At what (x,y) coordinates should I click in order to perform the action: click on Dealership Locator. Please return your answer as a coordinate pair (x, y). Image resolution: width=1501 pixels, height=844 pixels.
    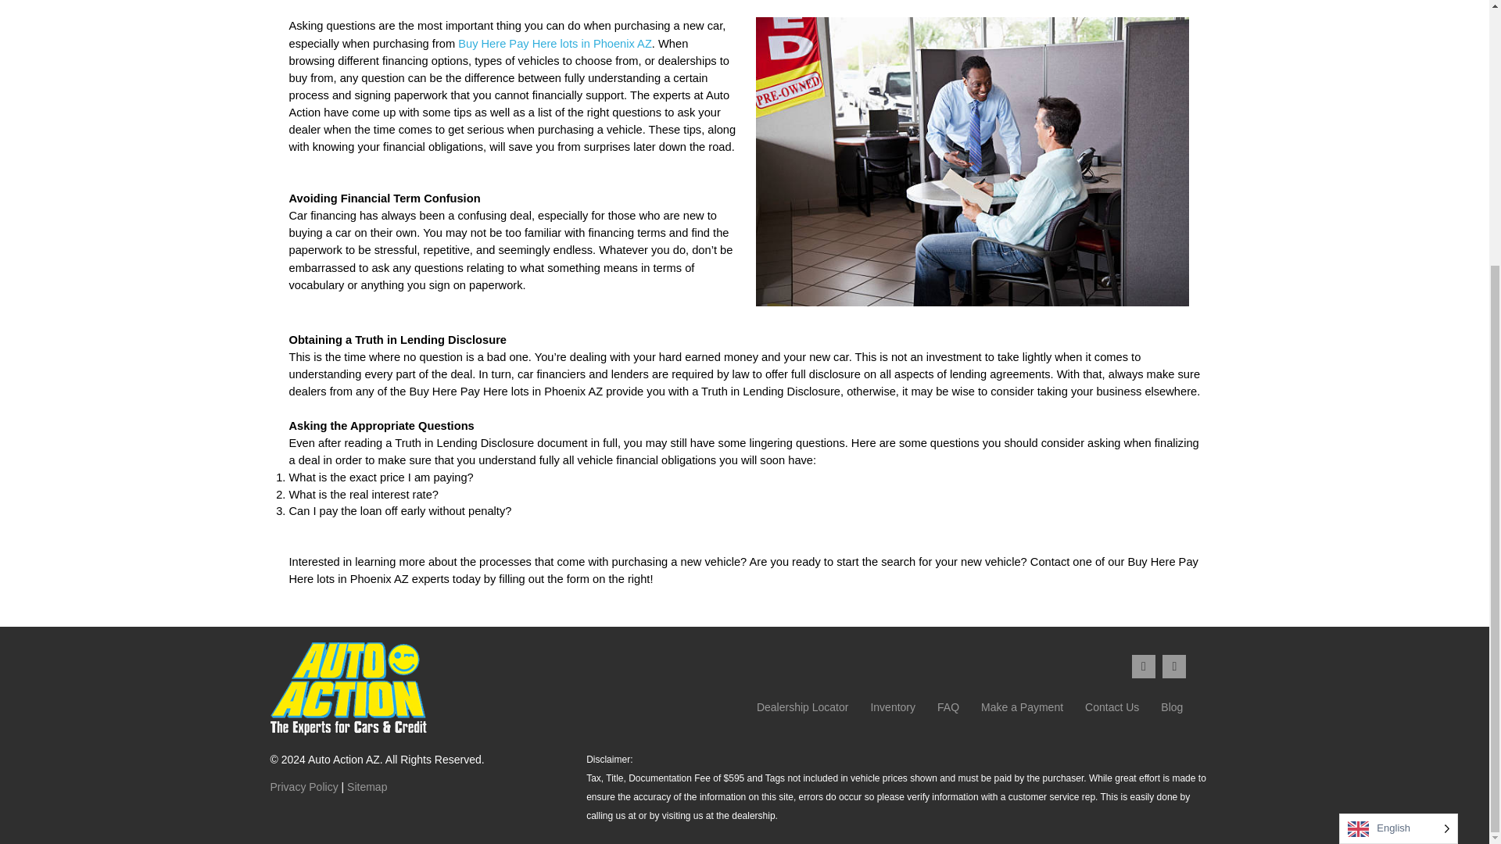
    Looking at the image, I should click on (802, 707).